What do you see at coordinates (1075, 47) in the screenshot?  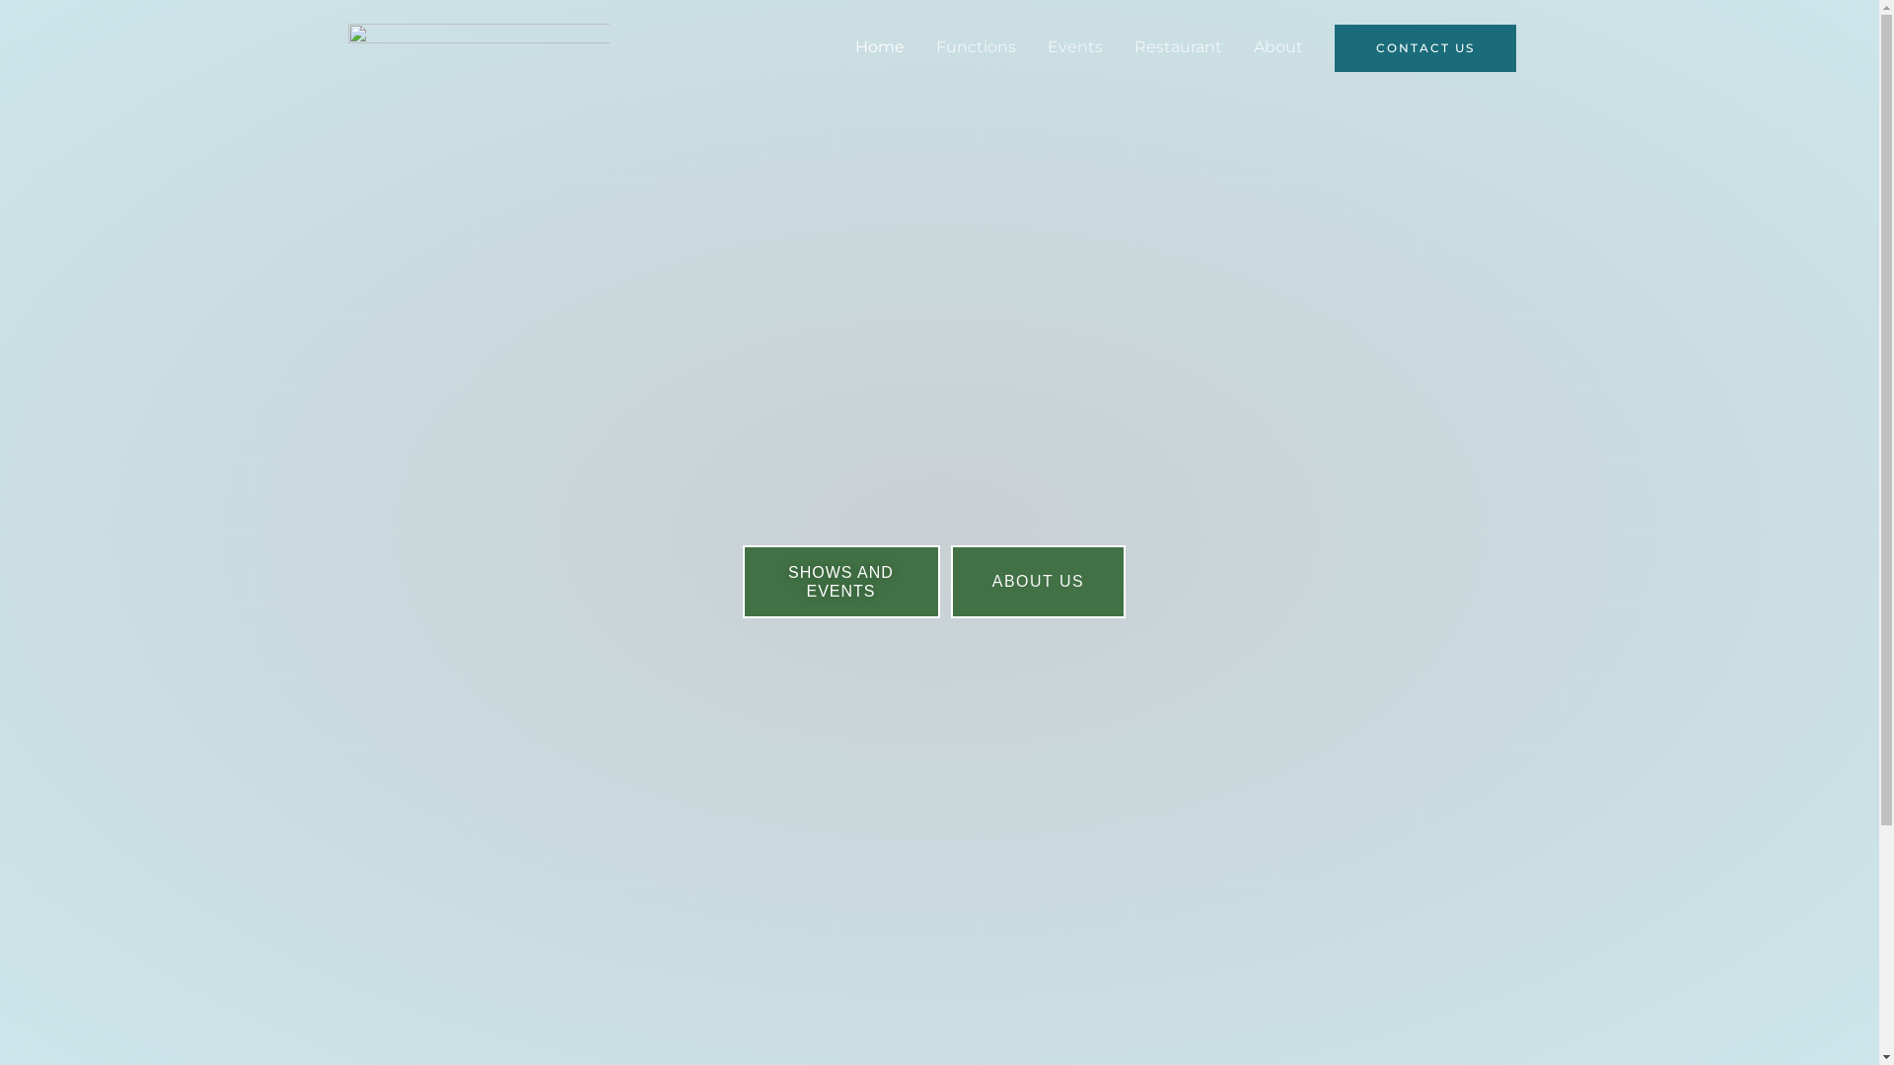 I see `Events` at bounding box center [1075, 47].